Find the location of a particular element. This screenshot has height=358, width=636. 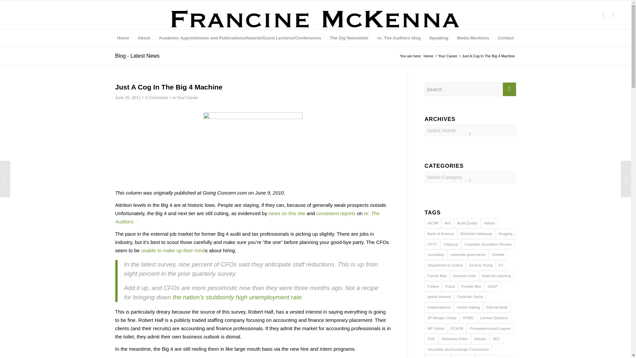

The Dig Newsletter is located at coordinates (349, 38).